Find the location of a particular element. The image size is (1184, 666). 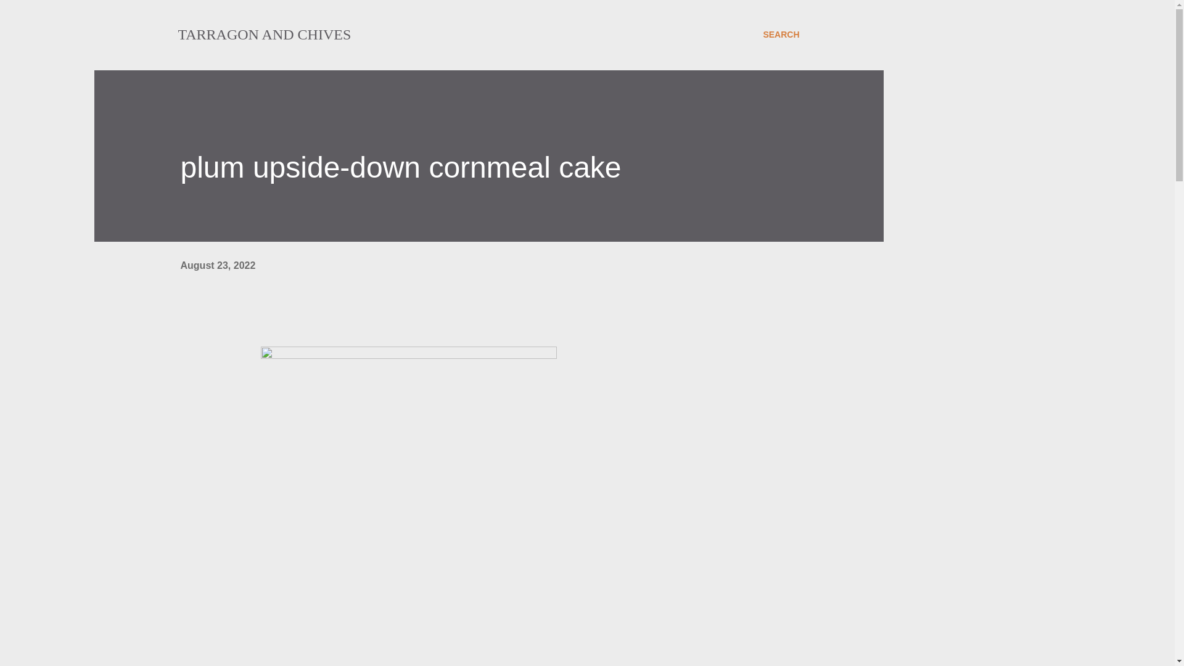

SEARCH is located at coordinates (781, 35).